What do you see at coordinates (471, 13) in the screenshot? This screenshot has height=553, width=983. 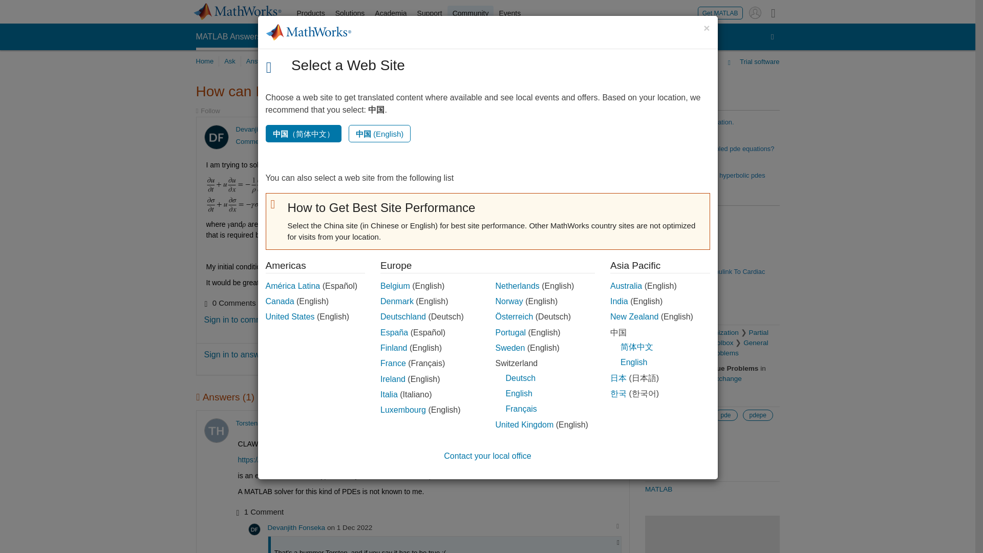 I see `Community` at bounding box center [471, 13].